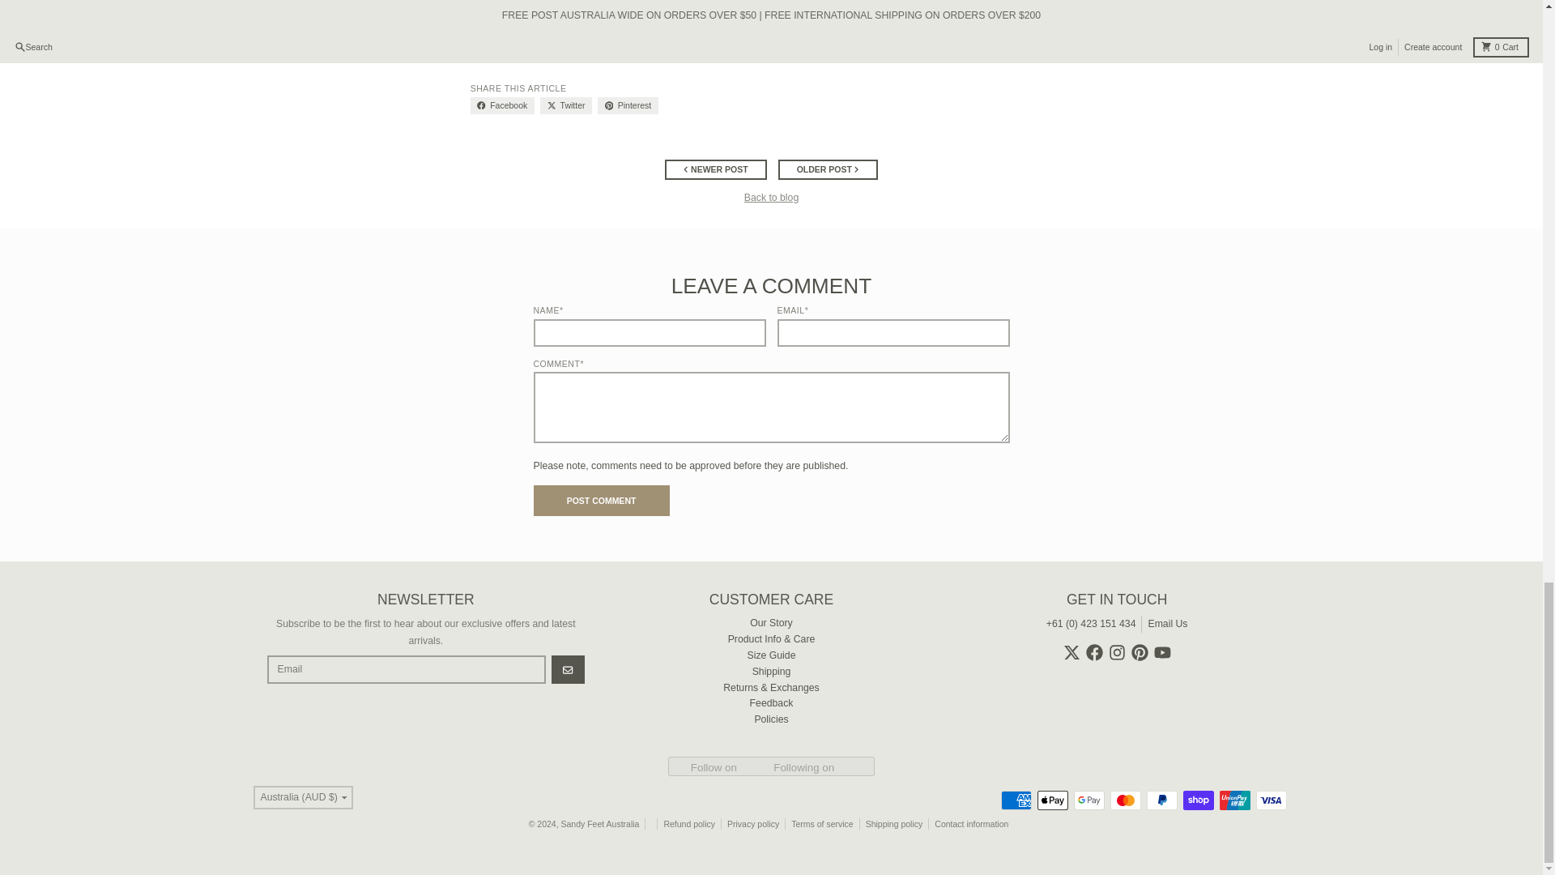  What do you see at coordinates (1072, 652) in the screenshot?
I see `Twitter - Sandy Feet Australia` at bounding box center [1072, 652].